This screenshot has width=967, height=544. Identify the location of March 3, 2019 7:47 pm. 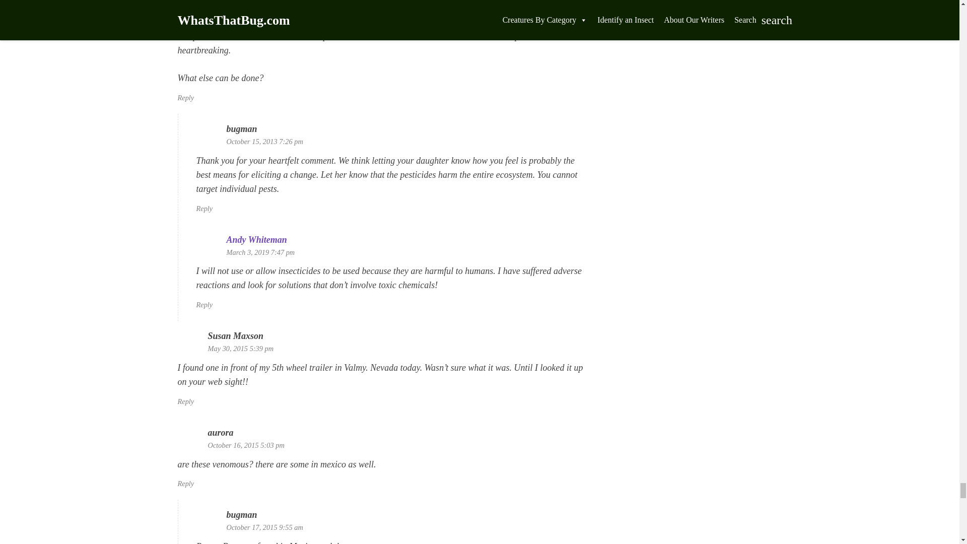
(260, 252).